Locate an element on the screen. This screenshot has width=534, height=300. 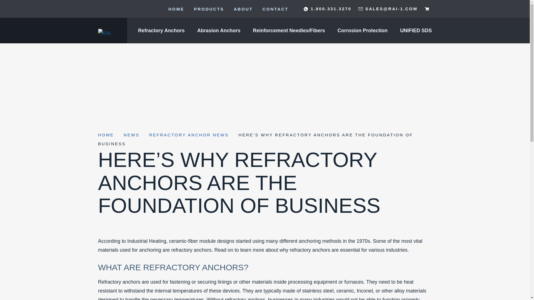
ABOUT is located at coordinates (243, 9).